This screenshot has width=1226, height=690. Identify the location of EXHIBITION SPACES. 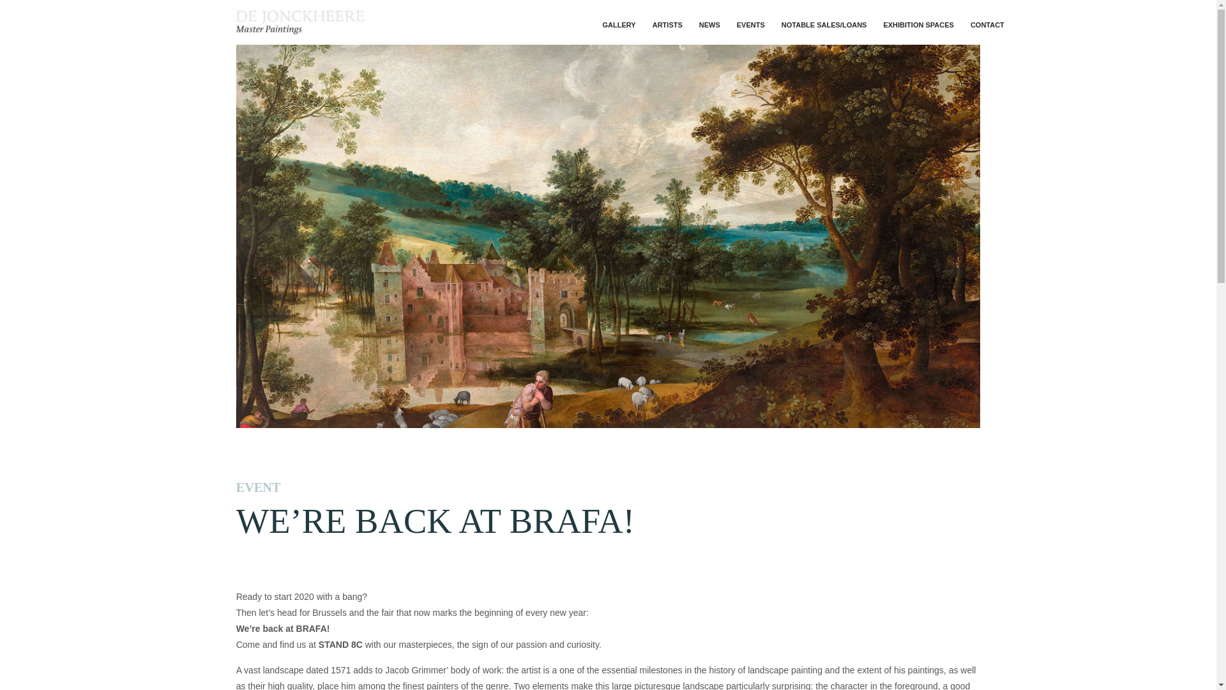
(918, 24).